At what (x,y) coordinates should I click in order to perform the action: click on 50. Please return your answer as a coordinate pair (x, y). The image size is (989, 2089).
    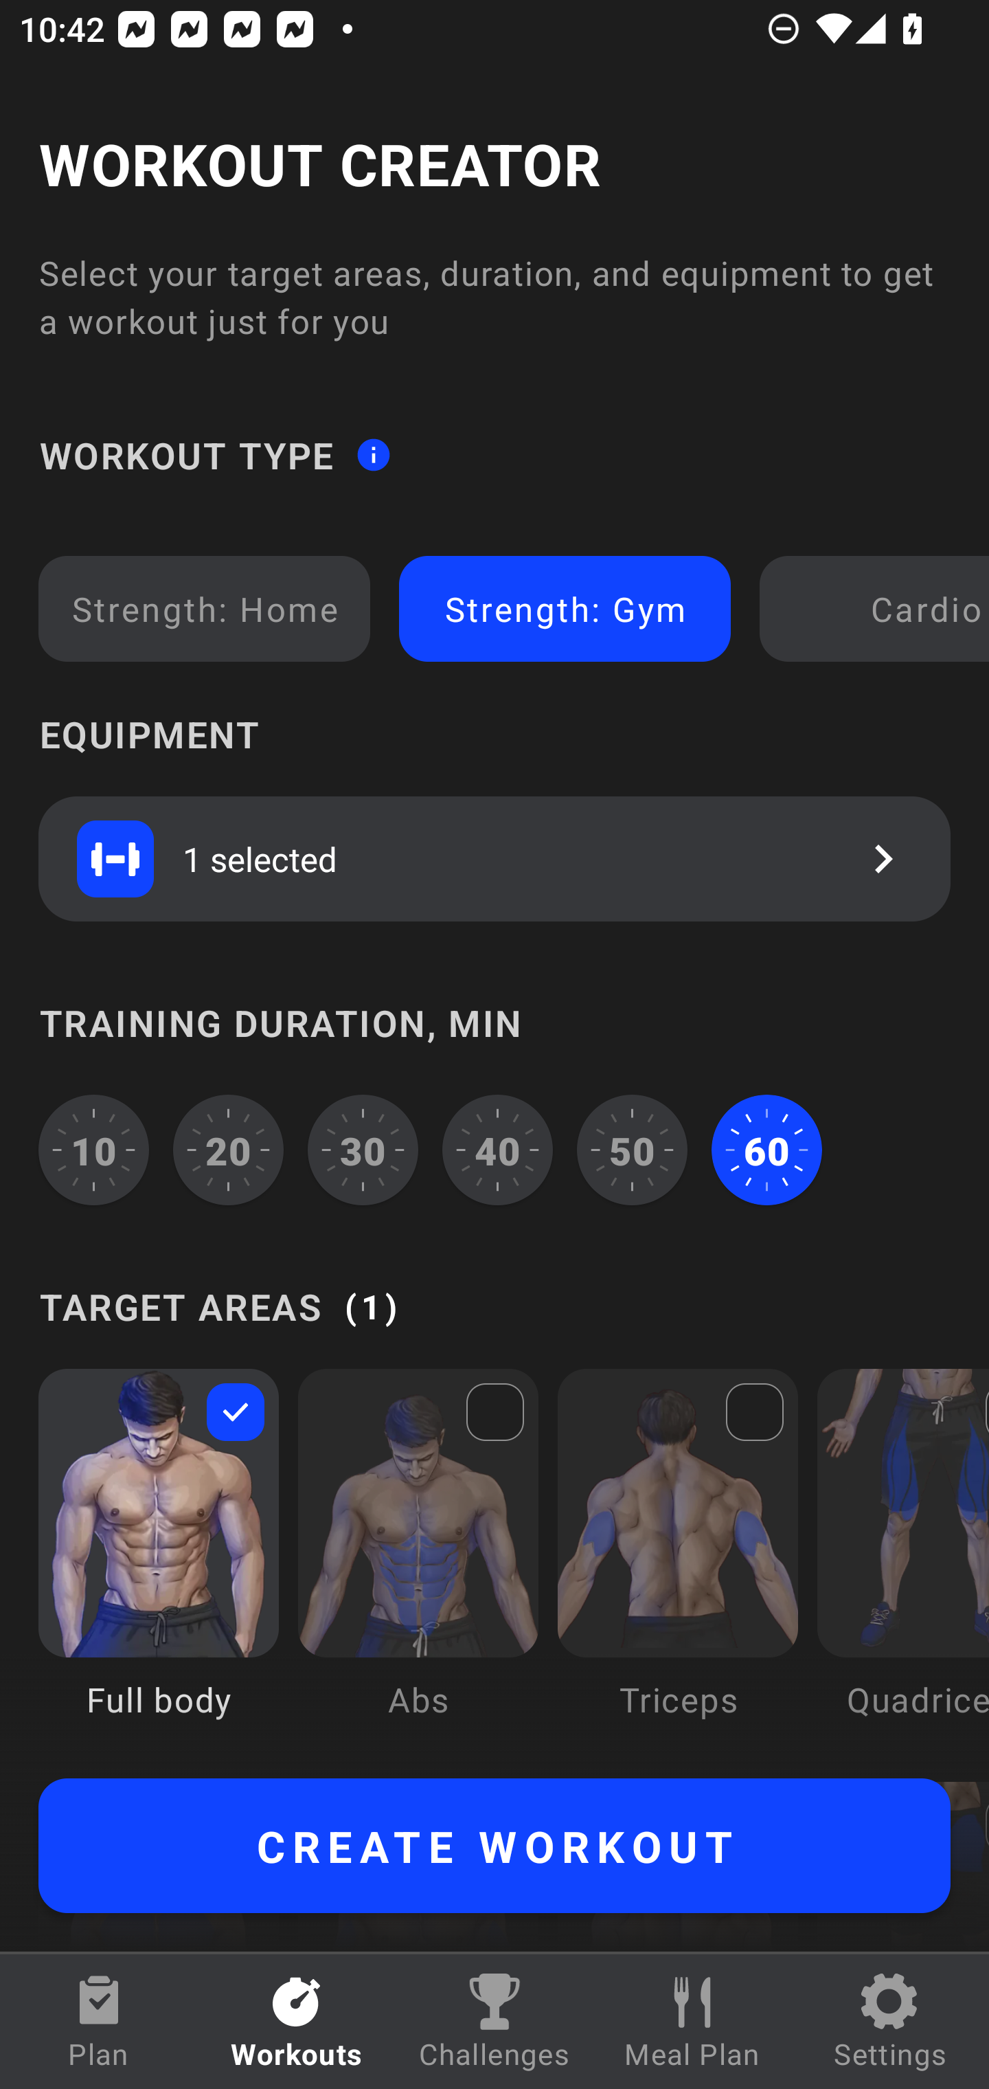
    Looking at the image, I should click on (632, 1150).